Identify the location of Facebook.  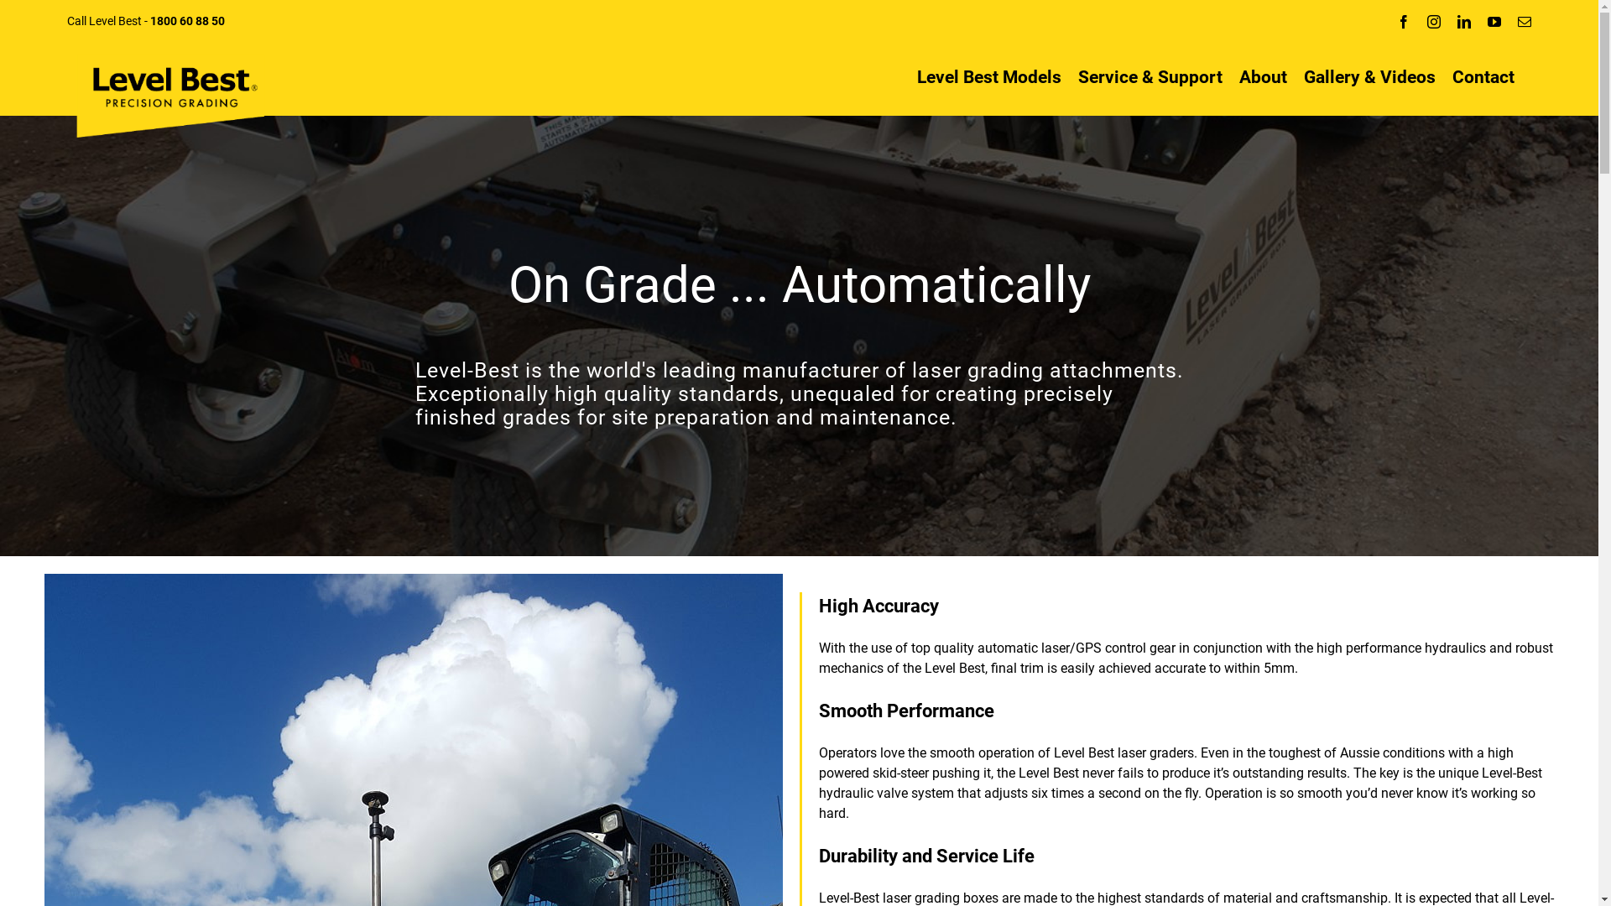
(1404, 22).